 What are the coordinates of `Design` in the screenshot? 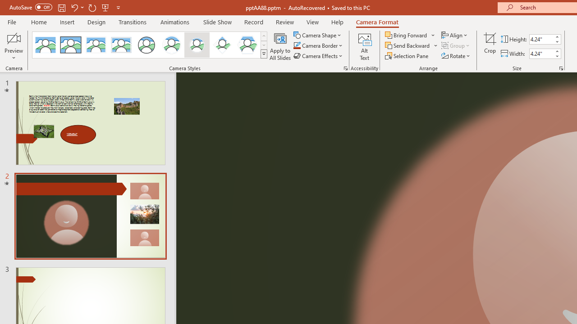 It's located at (96, 22).